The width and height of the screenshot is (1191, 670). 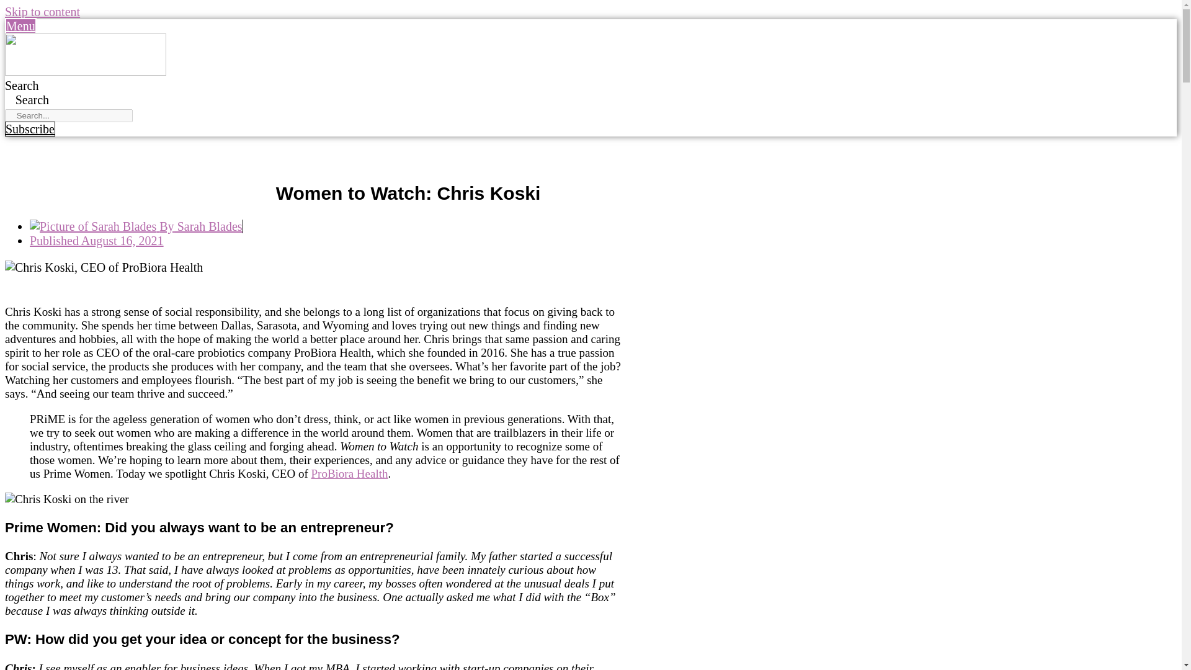 I want to click on Skip to content, so click(x=42, y=11).